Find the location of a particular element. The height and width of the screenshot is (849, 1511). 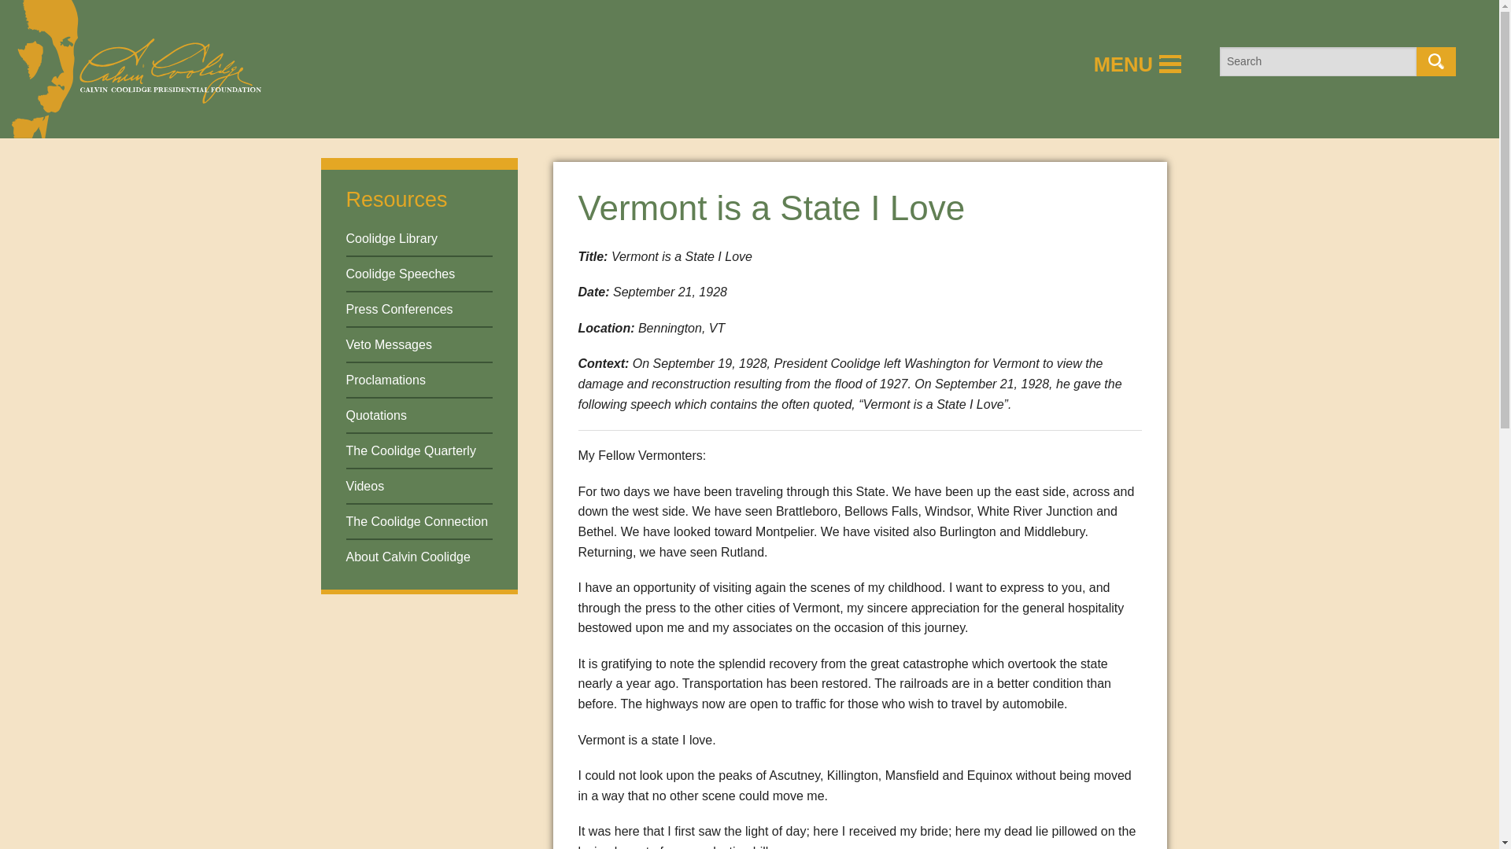

Veto Messages is located at coordinates (389, 344).